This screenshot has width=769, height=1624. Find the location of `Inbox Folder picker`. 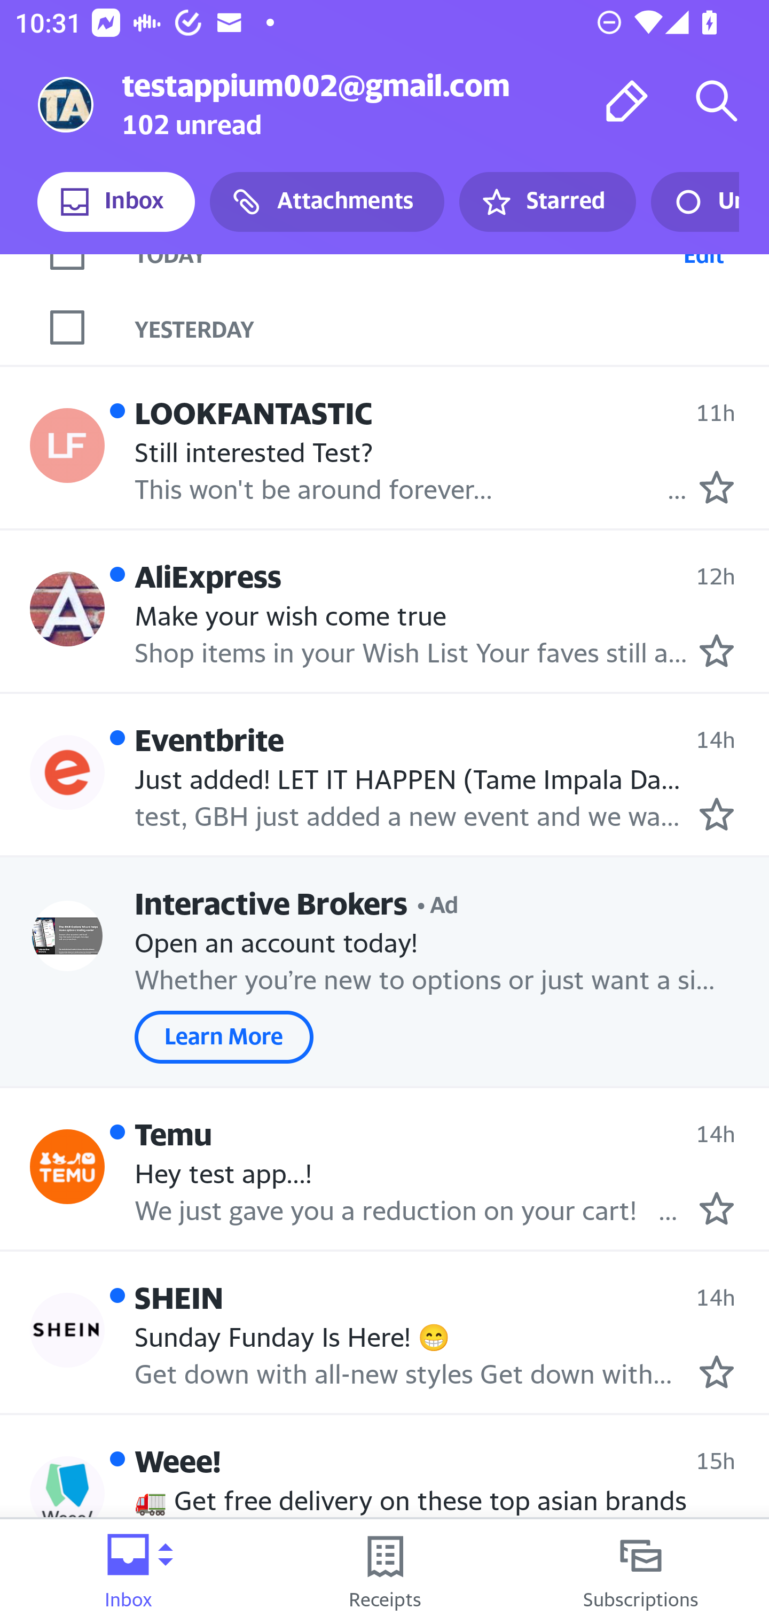

Inbox Folder picker is located at coordinates (128, 1572).